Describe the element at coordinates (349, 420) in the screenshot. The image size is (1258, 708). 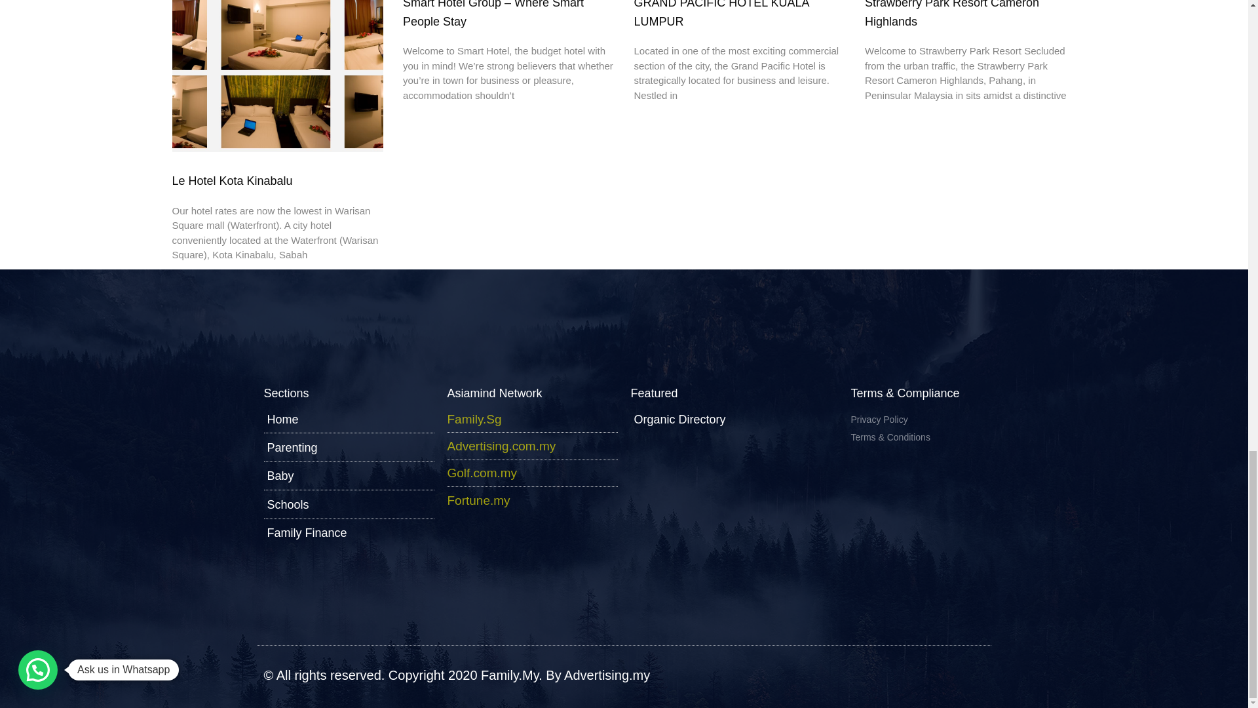
I see `Home` at that location.